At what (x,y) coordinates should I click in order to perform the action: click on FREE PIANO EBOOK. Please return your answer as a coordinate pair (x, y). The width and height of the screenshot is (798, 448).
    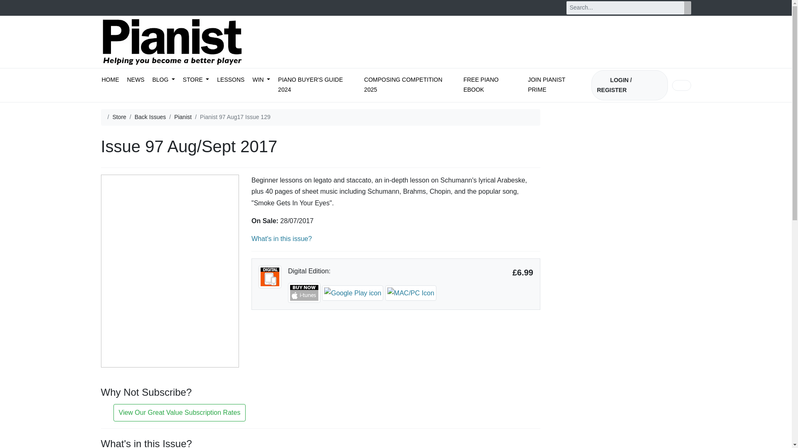
    Looking at the image, I should click on (492, 85).